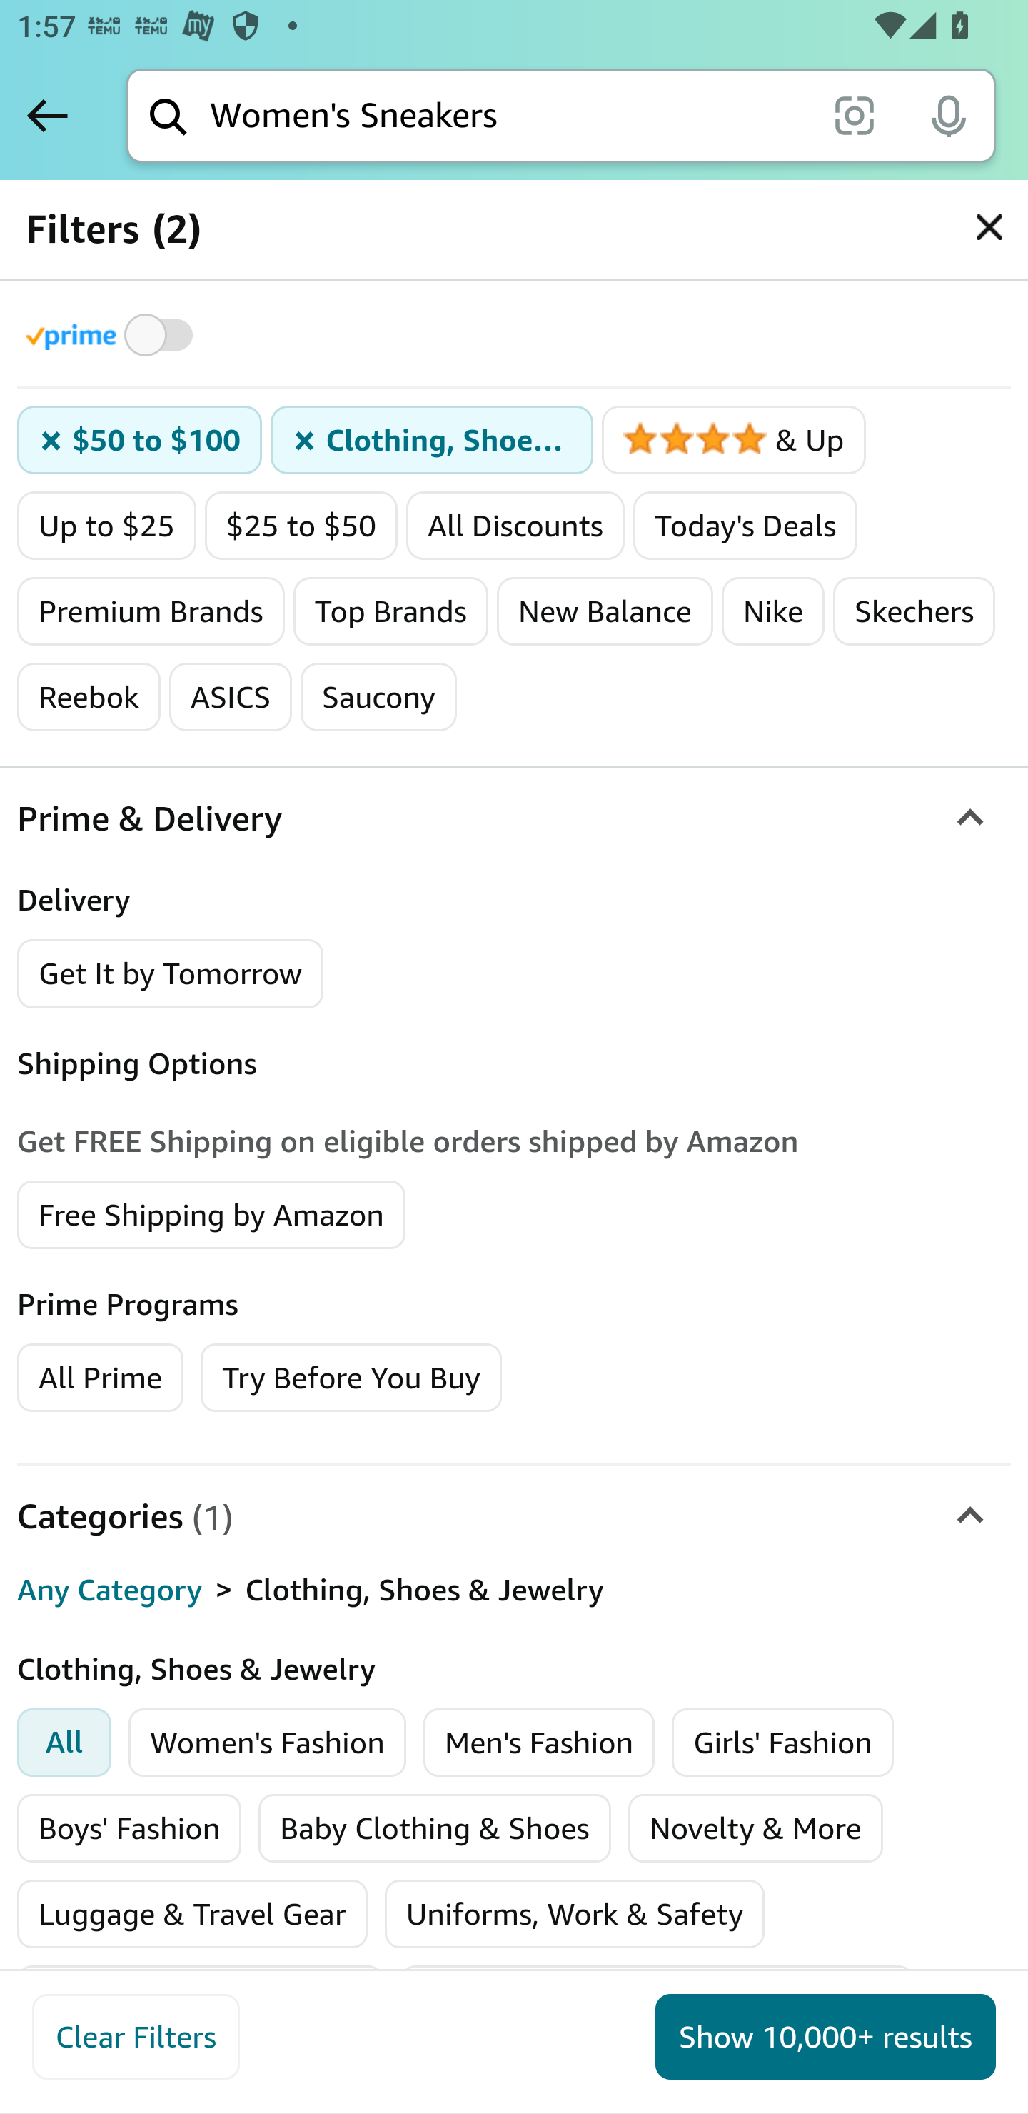  I want to click on Free Shipping by Amazon, so click(212, 1213).